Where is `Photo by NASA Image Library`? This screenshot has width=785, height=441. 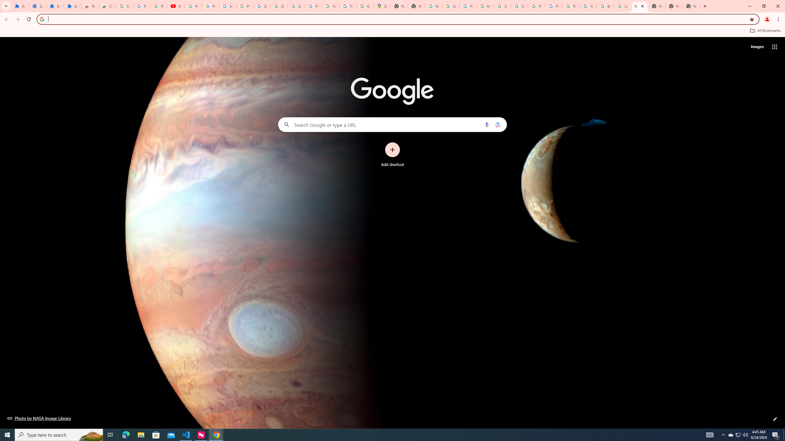
Photo by NASA Image Library is located at coordinates (39, 418).